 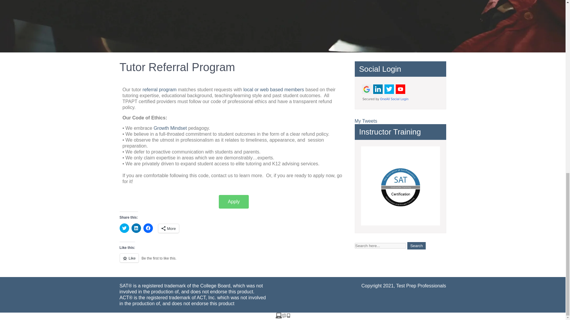 What do you see at coordinates (417, 246) in the screenshot?
I see `Search` at bounding box center [417, 246].